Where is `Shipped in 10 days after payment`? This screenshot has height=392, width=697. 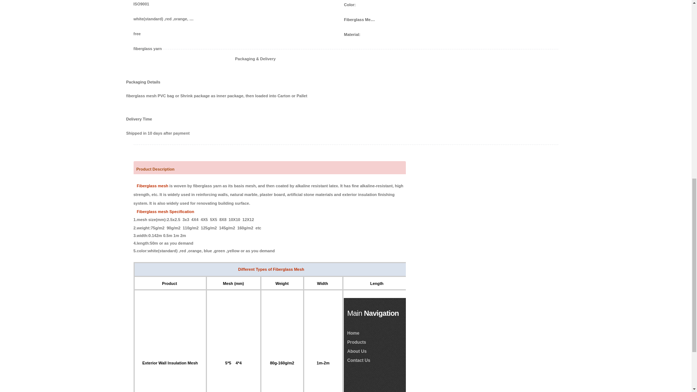
Shipped in 10 days after payment is located at coordinates (346, 133).